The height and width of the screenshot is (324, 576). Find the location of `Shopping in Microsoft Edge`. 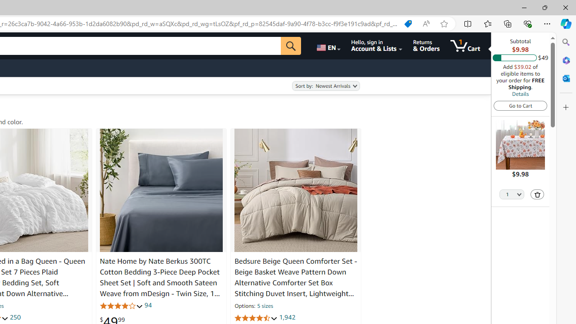

Shopping in Microsoft Edge is located at coordinates (408, 24).